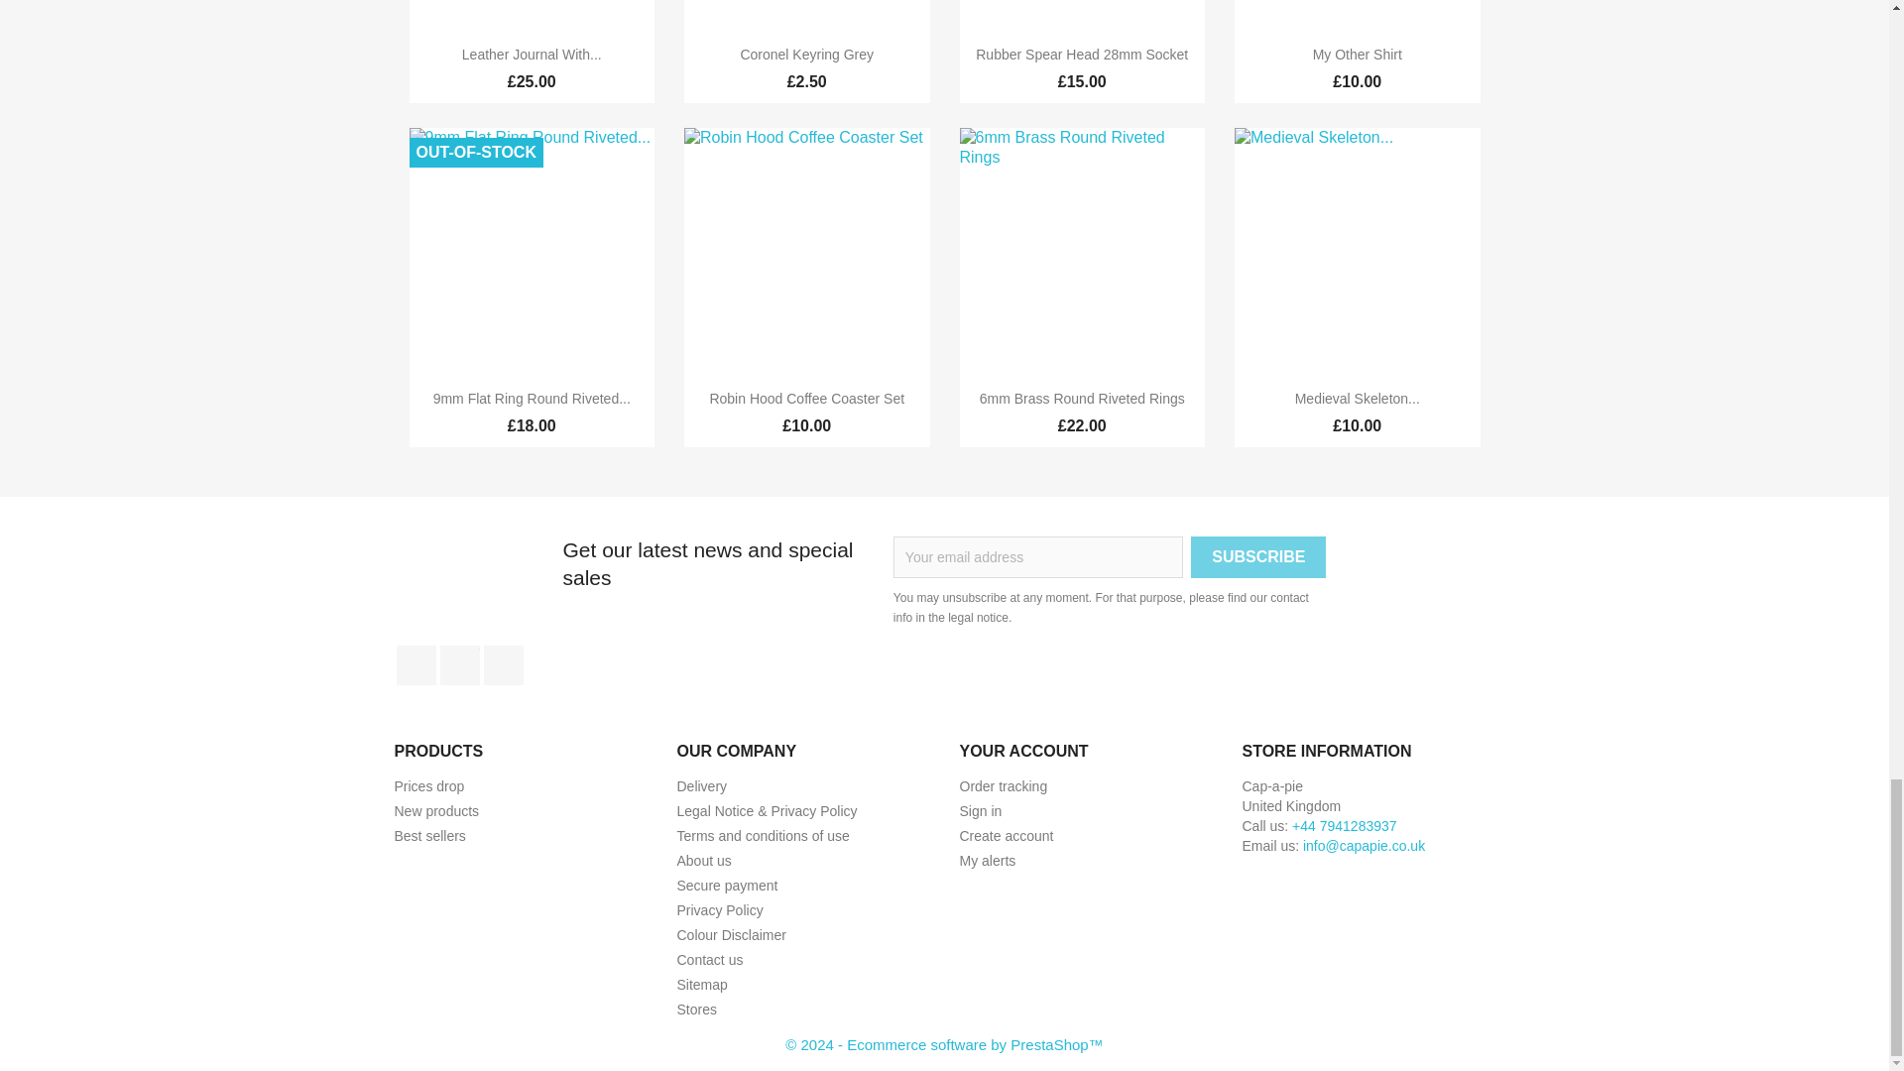 This screenshot has width=1904, height=1071. I want to click on Our special products, so click(428, 786).